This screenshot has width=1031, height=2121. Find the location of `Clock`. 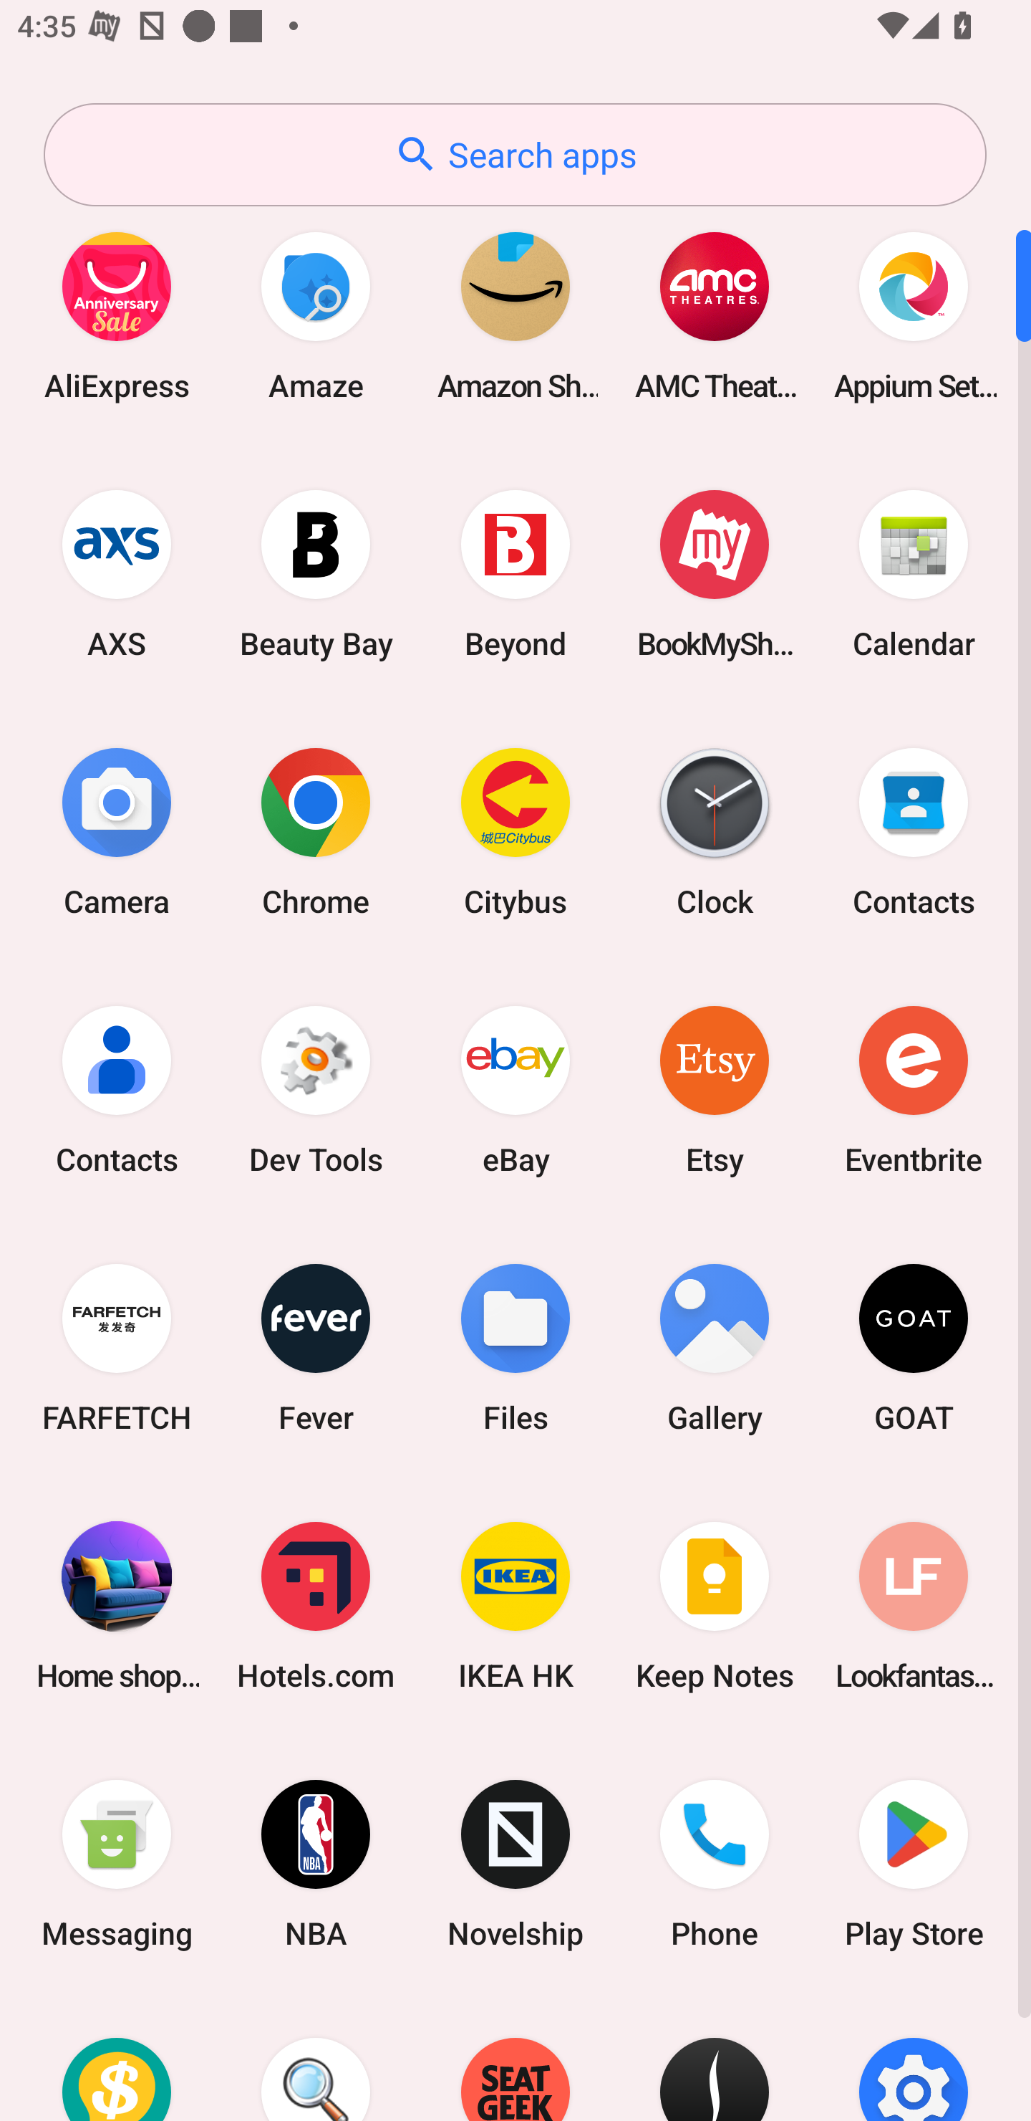

Clock is located at coordinates (715, 831).